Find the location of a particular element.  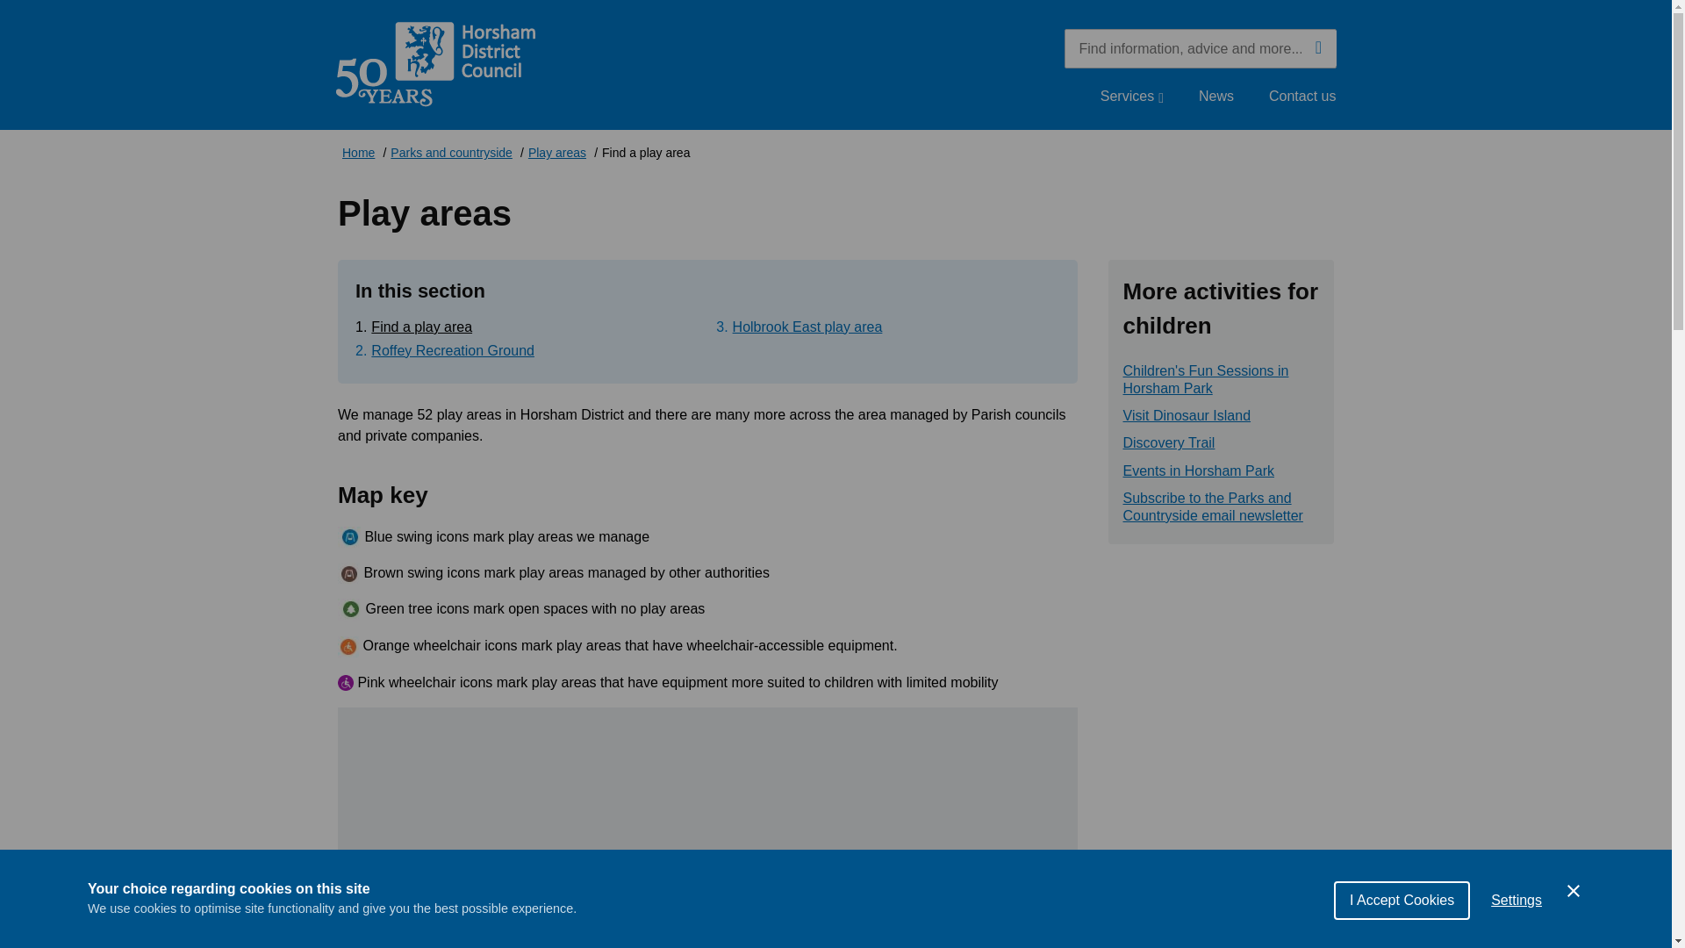

Find a play area is located at coordinates (421, 327).